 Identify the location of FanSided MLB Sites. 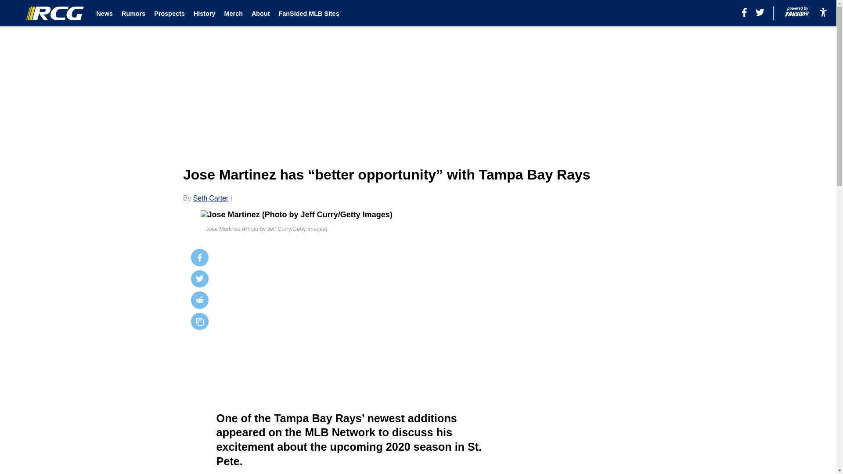
(308, 13).